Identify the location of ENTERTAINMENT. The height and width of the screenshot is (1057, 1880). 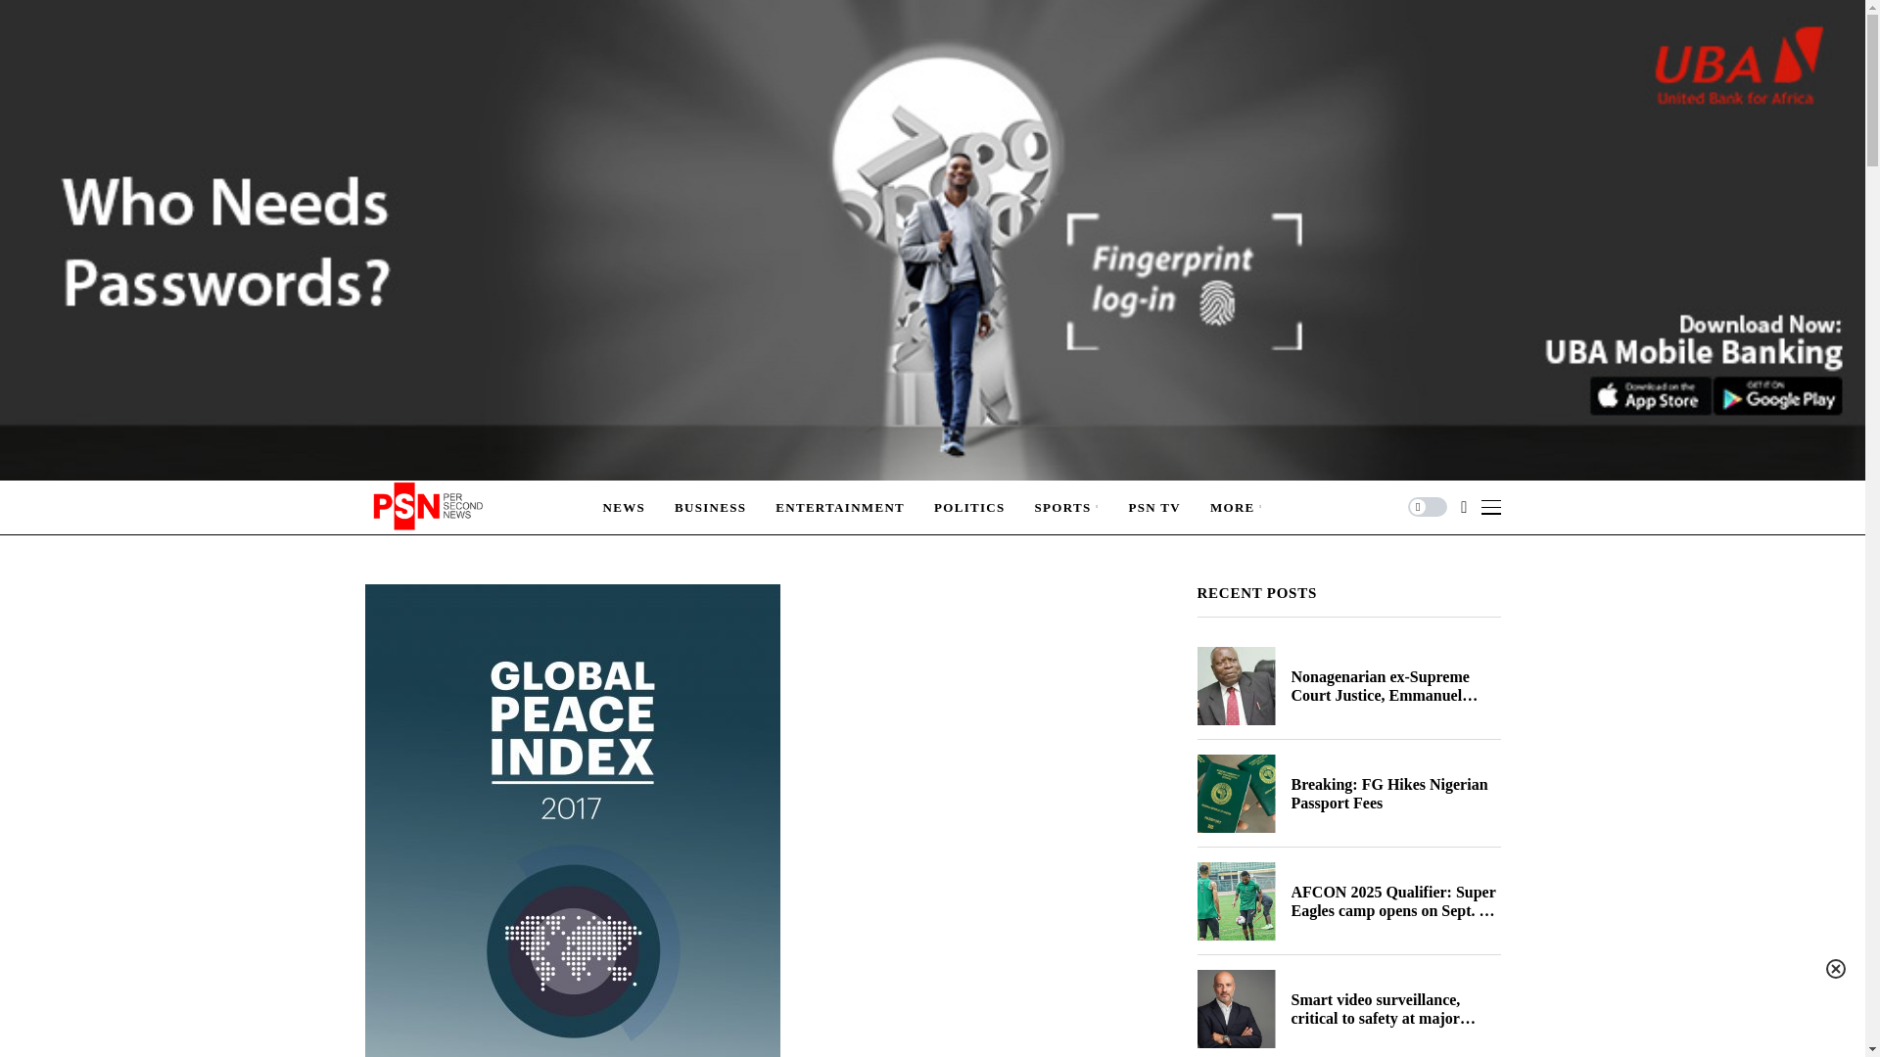
(839, 507).